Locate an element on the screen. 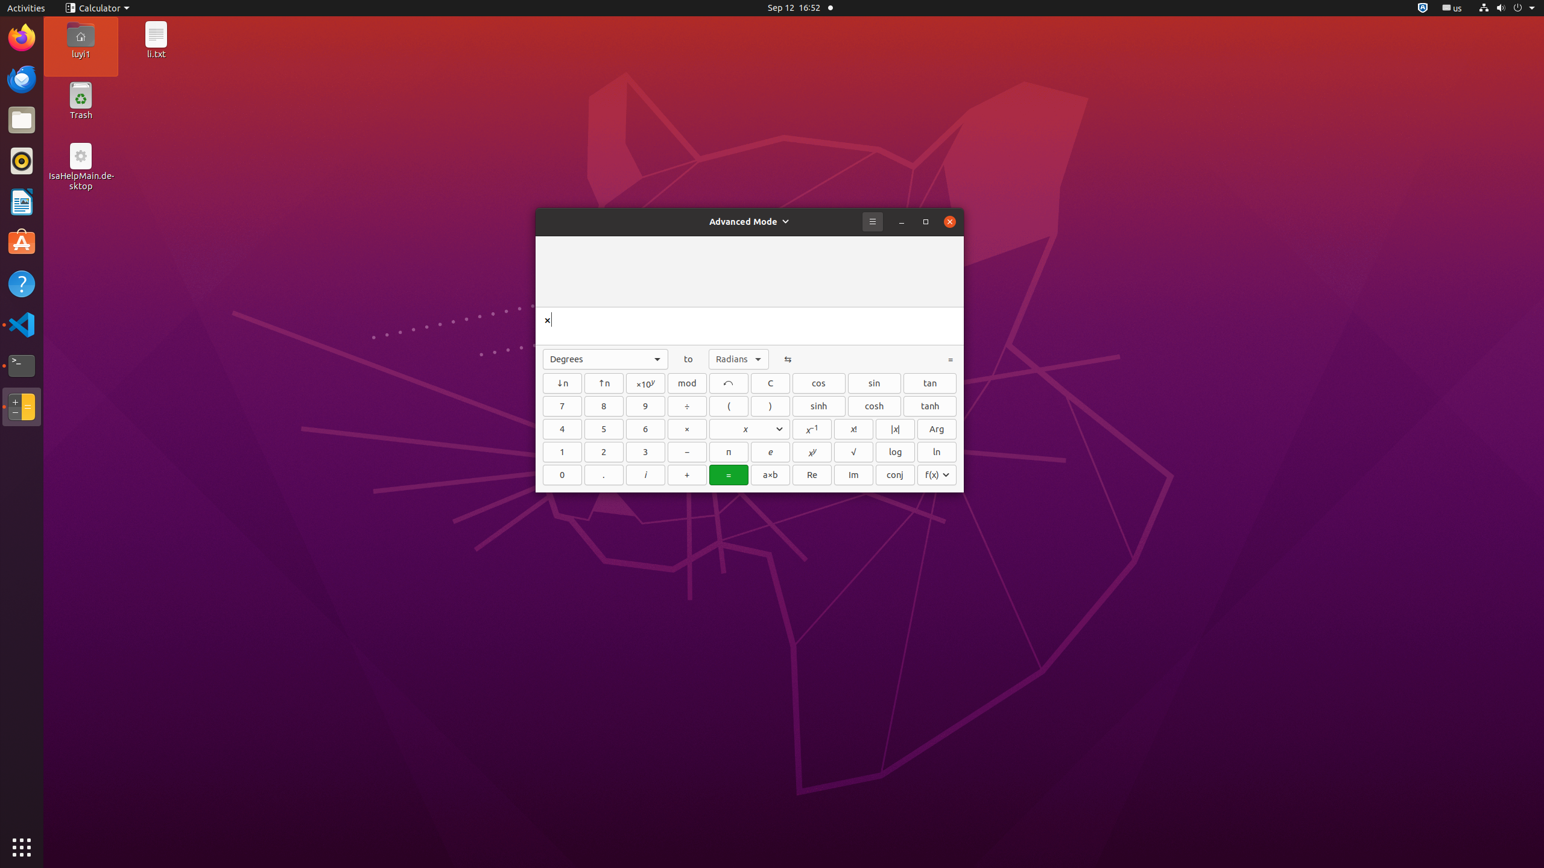 Image resolution: width=1544 pixels, height=868 pixels. Exponent is located at coordinates (812, 452).